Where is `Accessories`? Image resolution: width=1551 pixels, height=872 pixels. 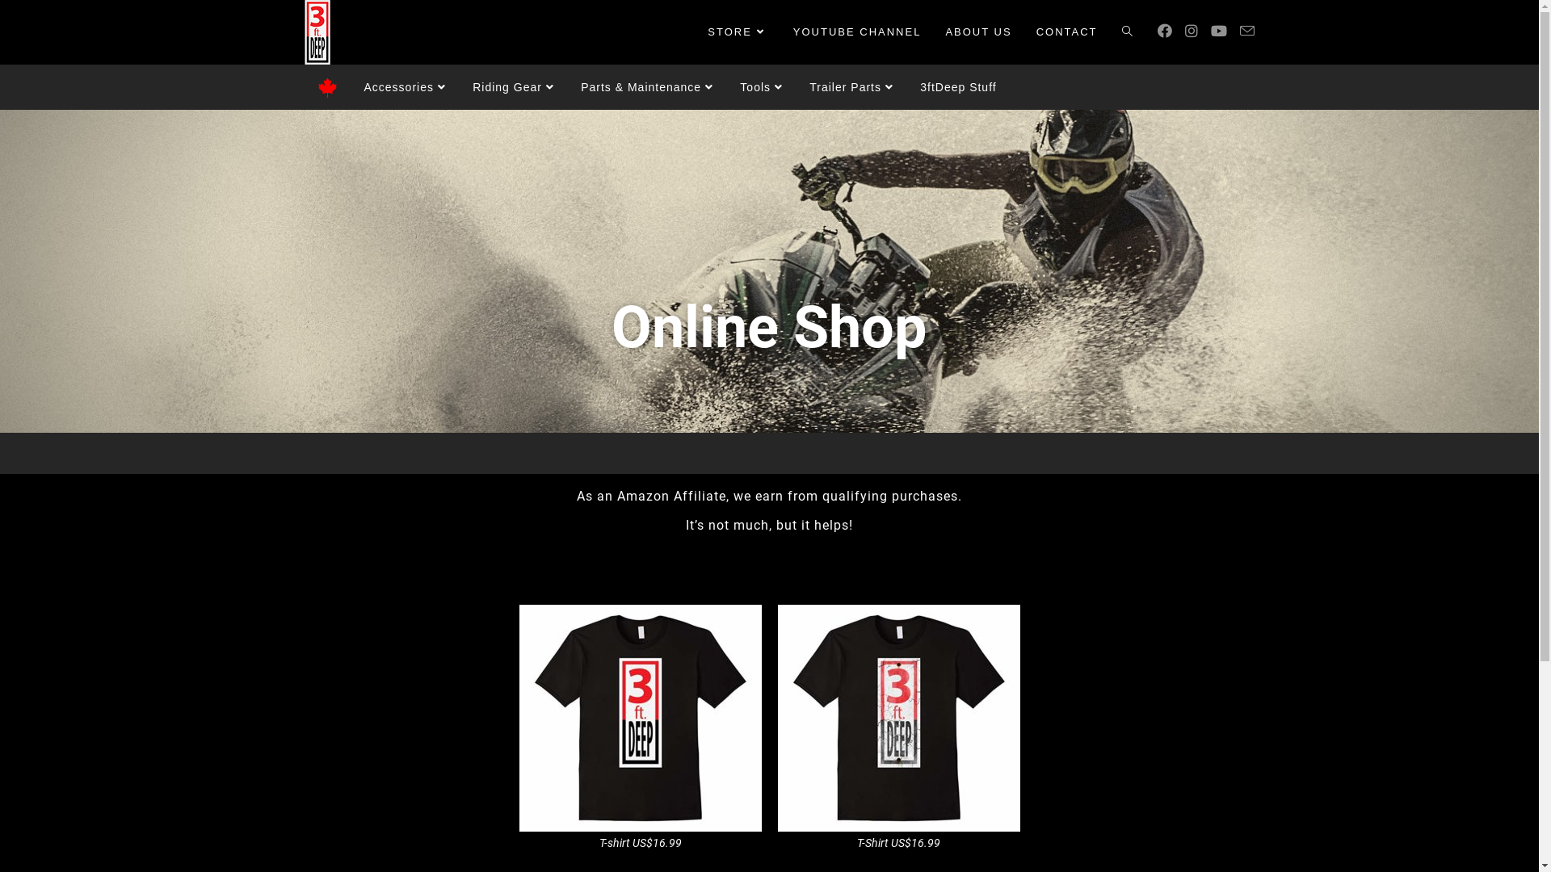 Accessories is located at coordinates (406, 87).